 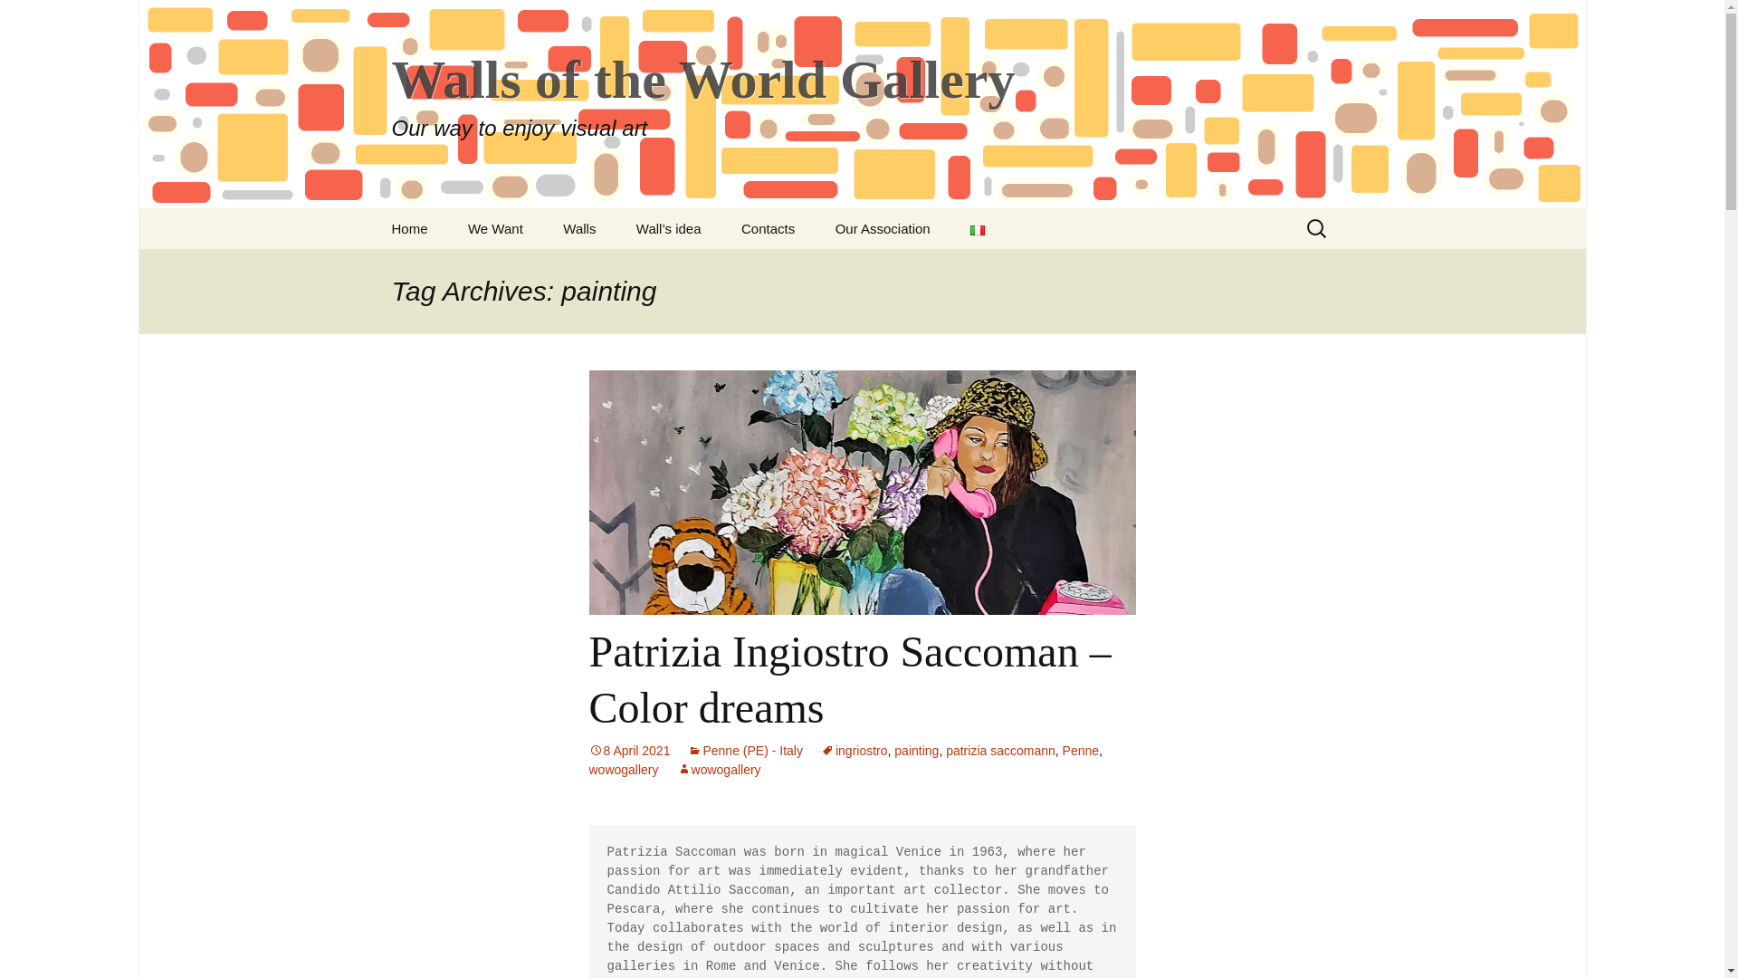 What do you see at coordinates (719, 770) in the screenshot?
I see `Walls of the World Gallery` at bounding box center [719, 770].